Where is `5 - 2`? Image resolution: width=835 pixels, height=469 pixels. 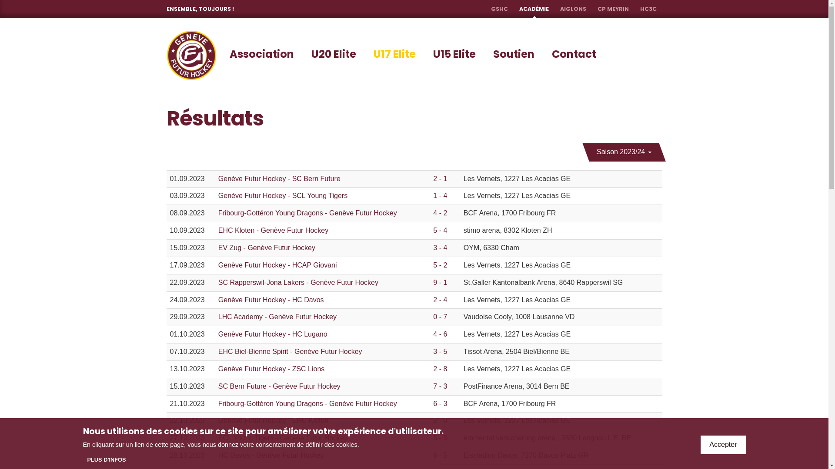 5 - 2 is located at coordinates (440, 265).